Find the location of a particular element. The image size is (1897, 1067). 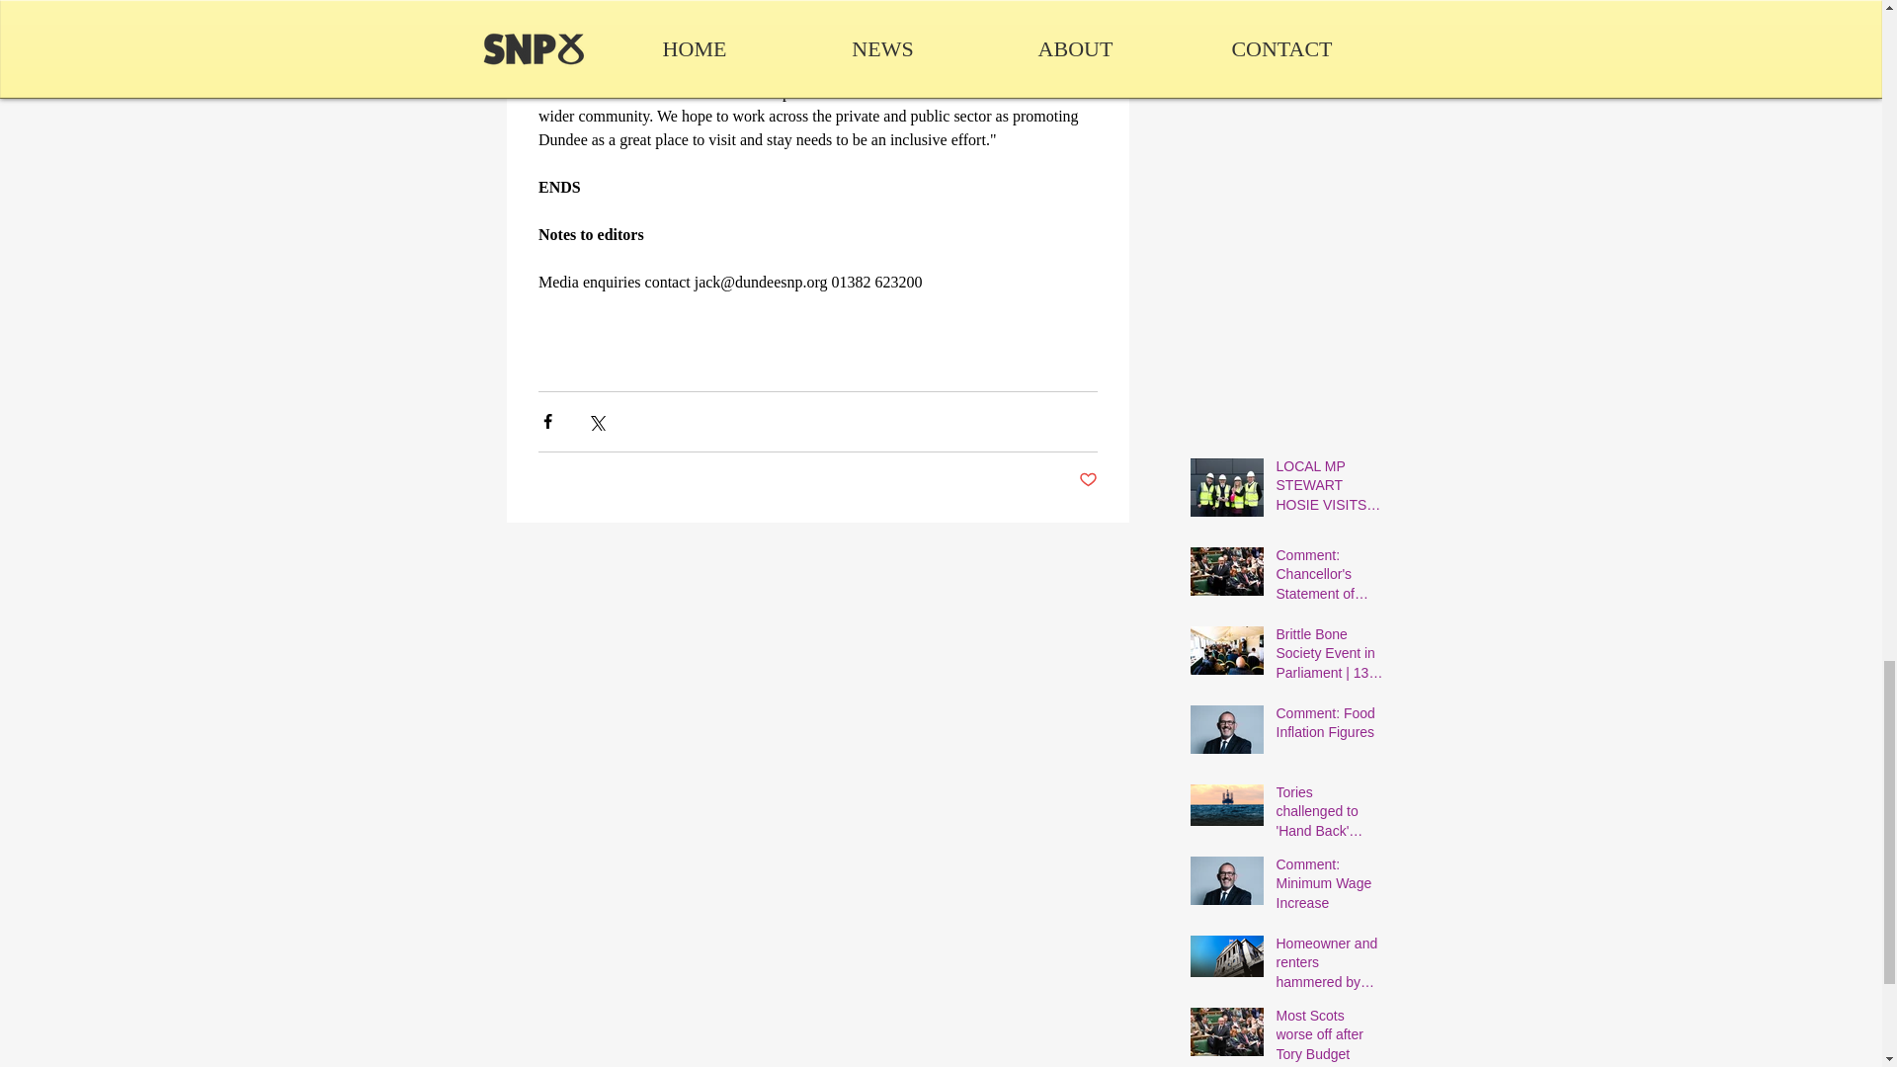

Comment: Chancellor's Statement of 26th June 2023 is located at coordinates (1330, 579).